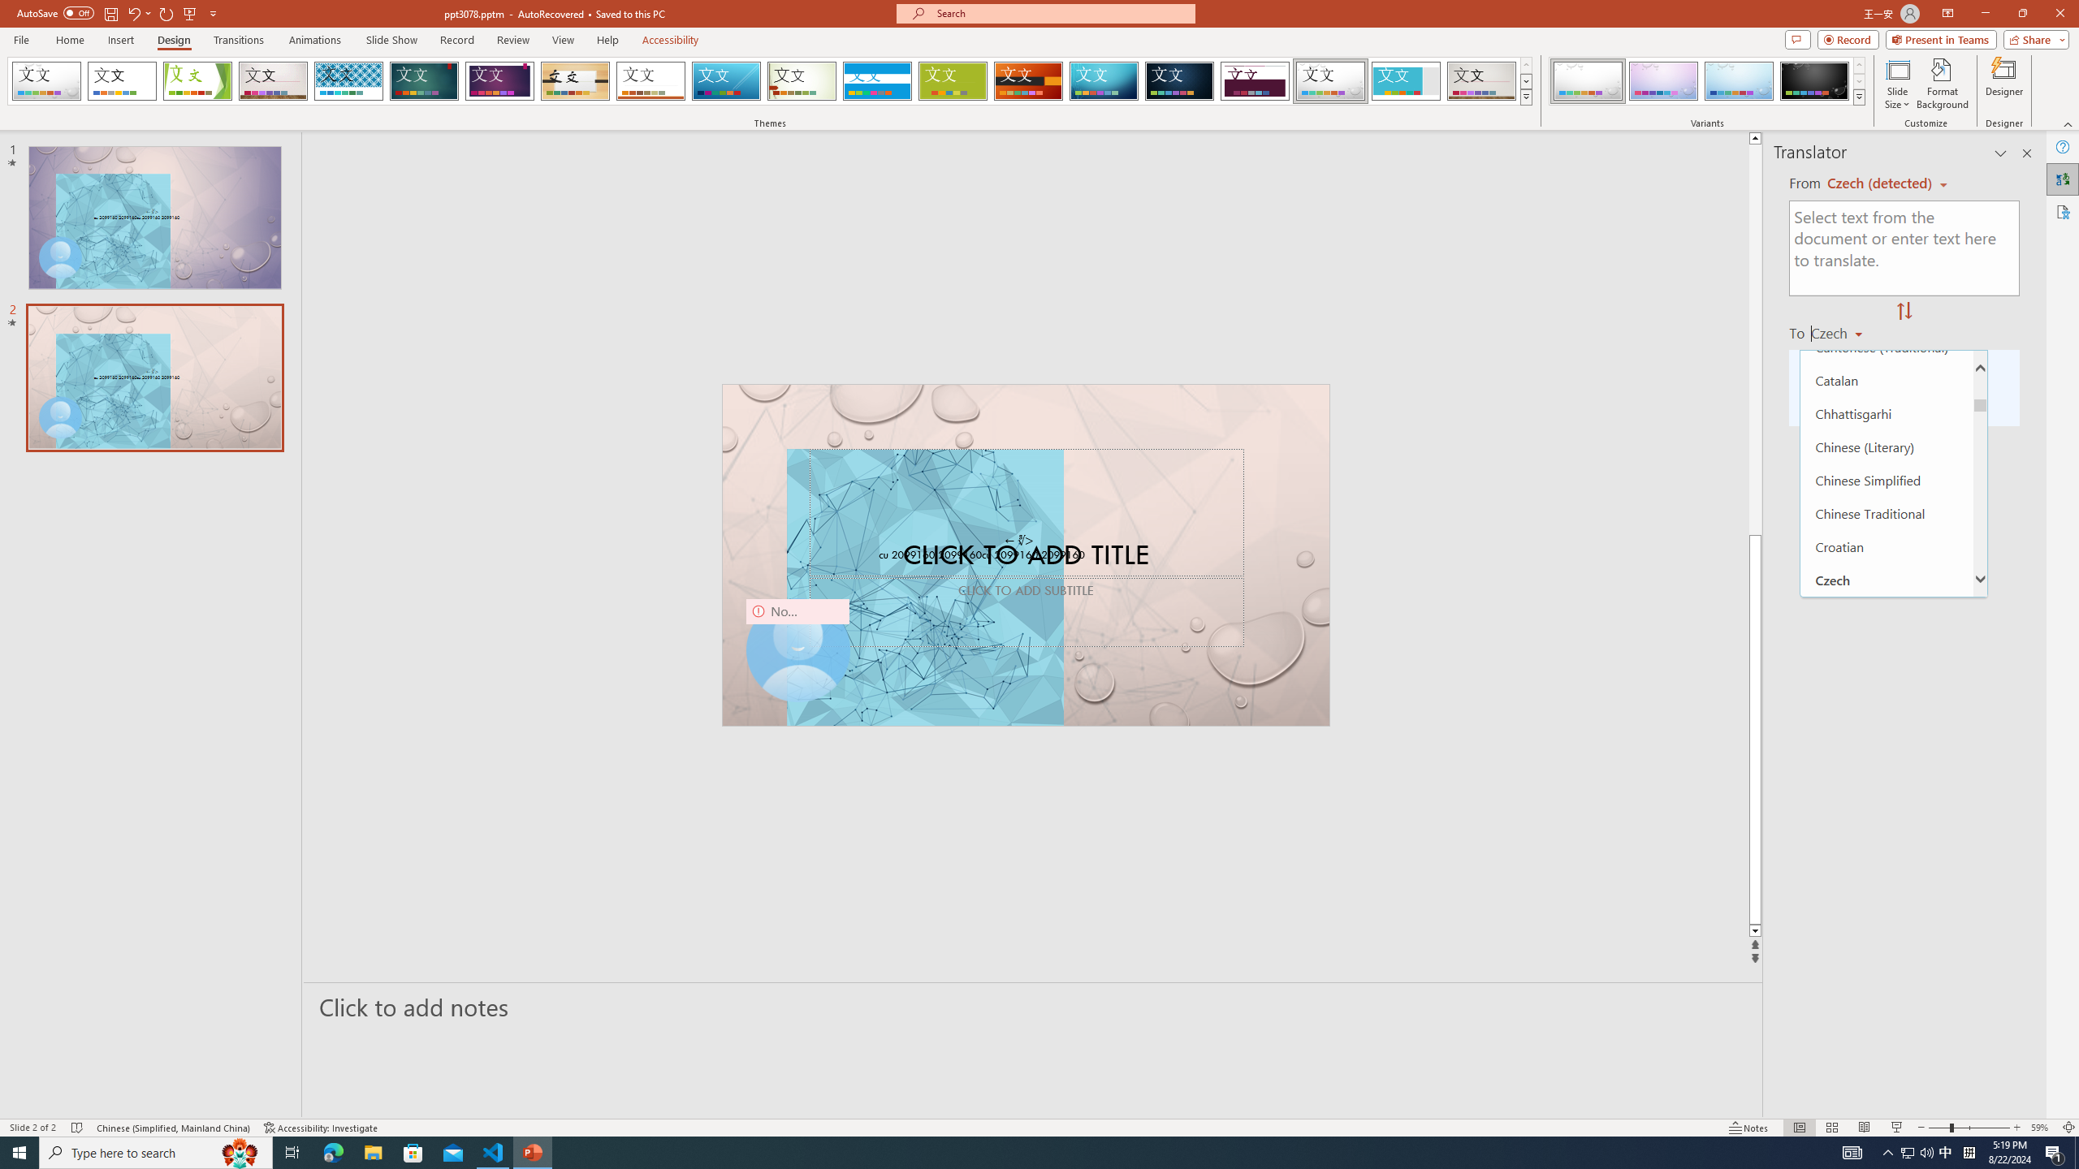 This screenshot has height=1169, width=2079. Describe the element at coordinates (1886, 446) in the screenshot. I see `Chinese (Literary)` at that location.